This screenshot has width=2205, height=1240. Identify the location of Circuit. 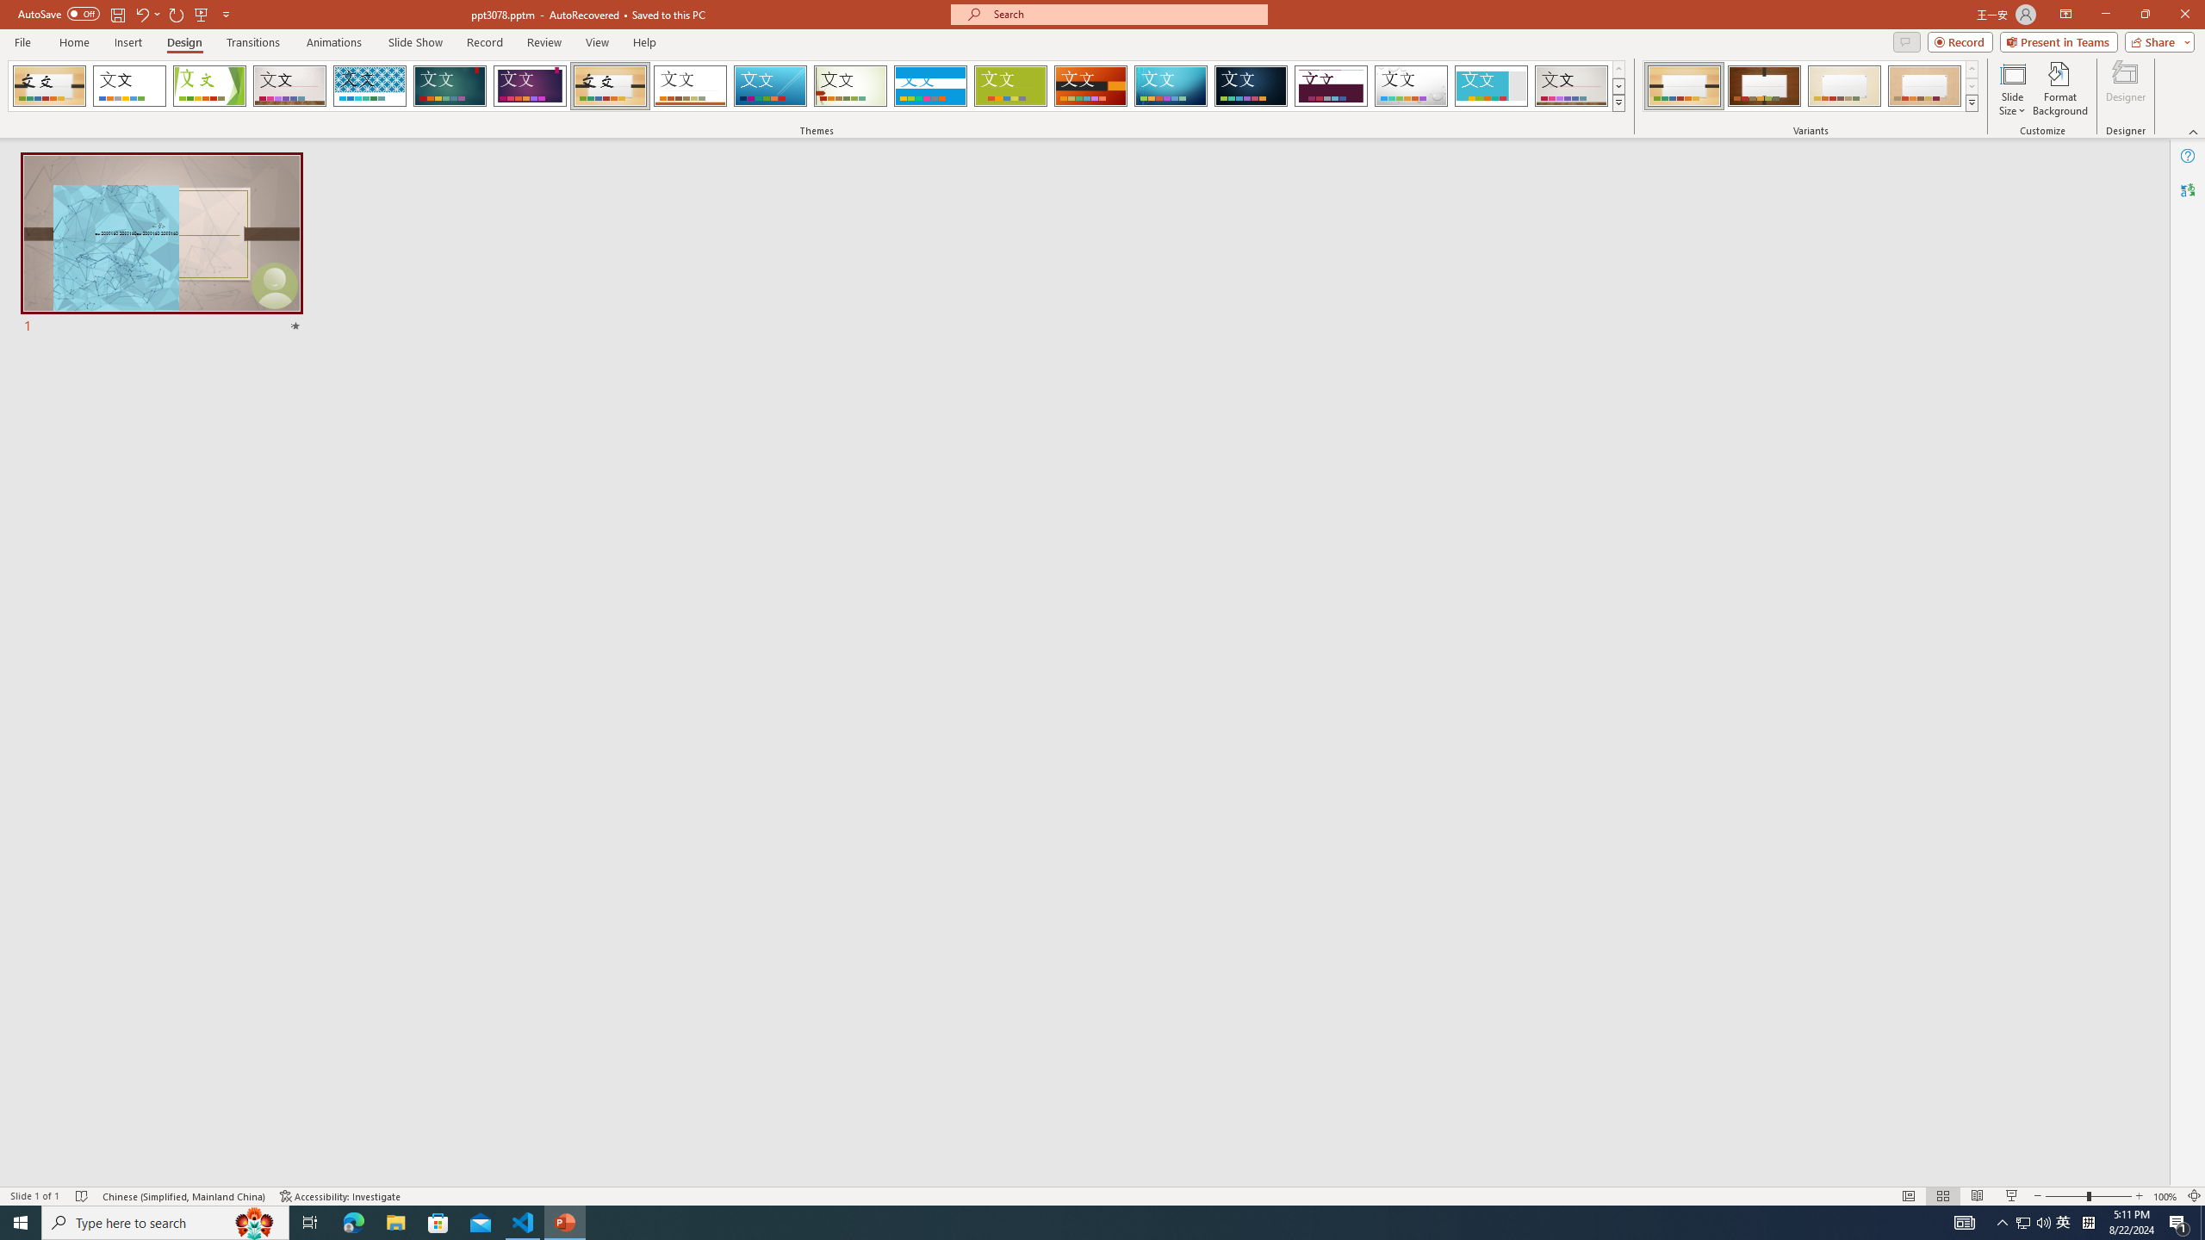
(1171, 86).